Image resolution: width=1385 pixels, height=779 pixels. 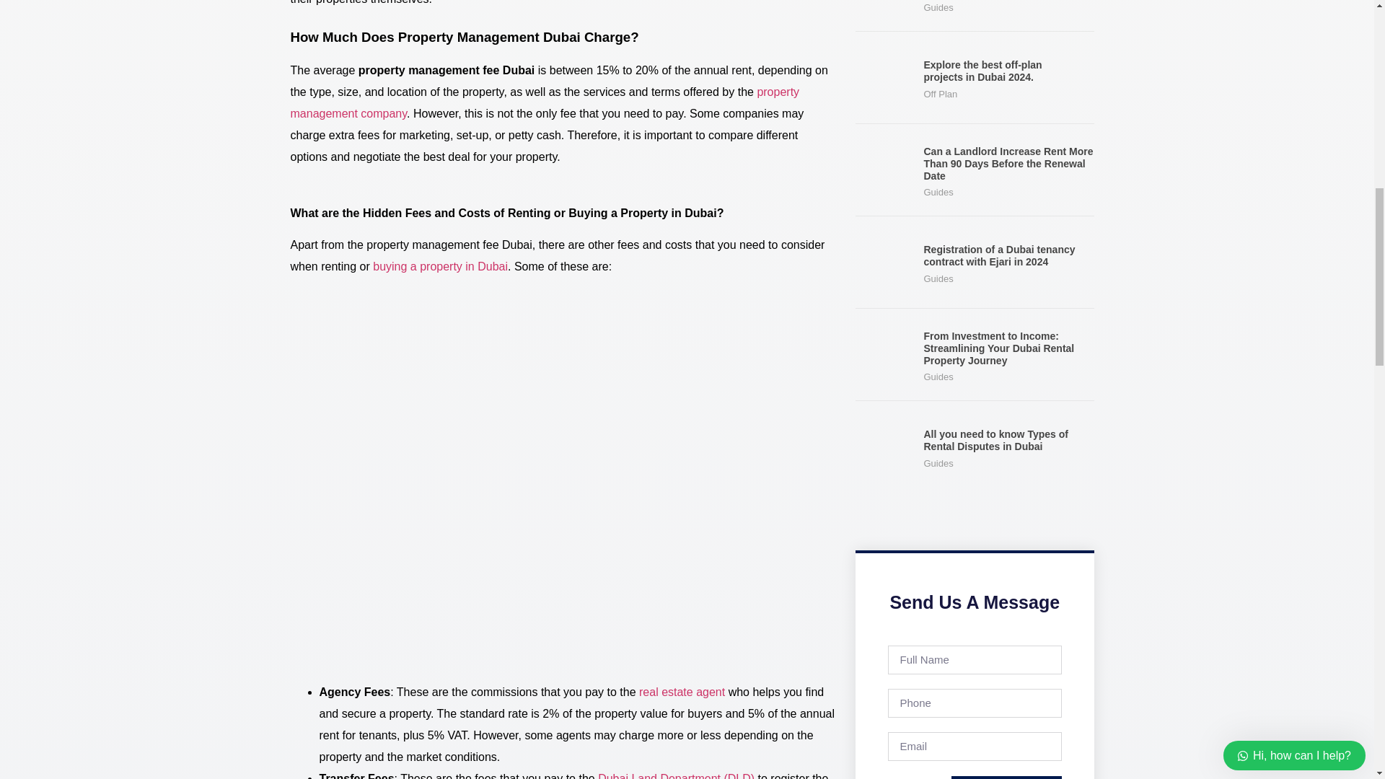 I want to click on buying a property in Dubai, so click(x=440, y=266).